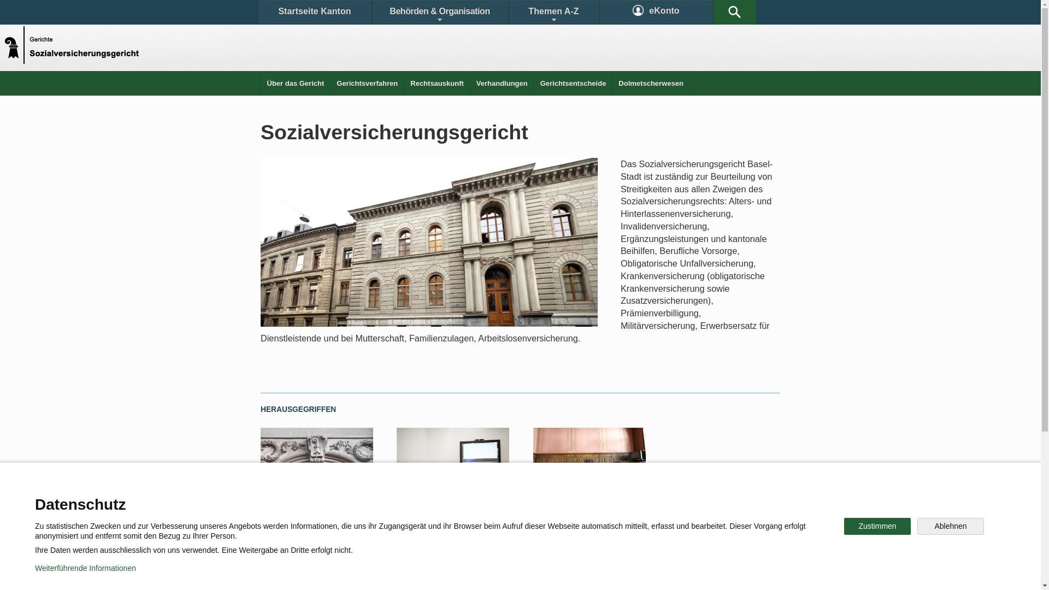 The image size is (1049, 590). I want to click on Impressum, so click(468, 574).